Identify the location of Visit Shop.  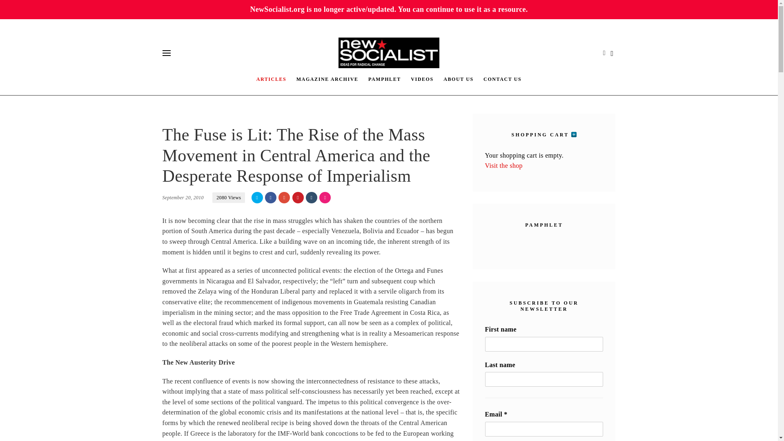
(504, 165).